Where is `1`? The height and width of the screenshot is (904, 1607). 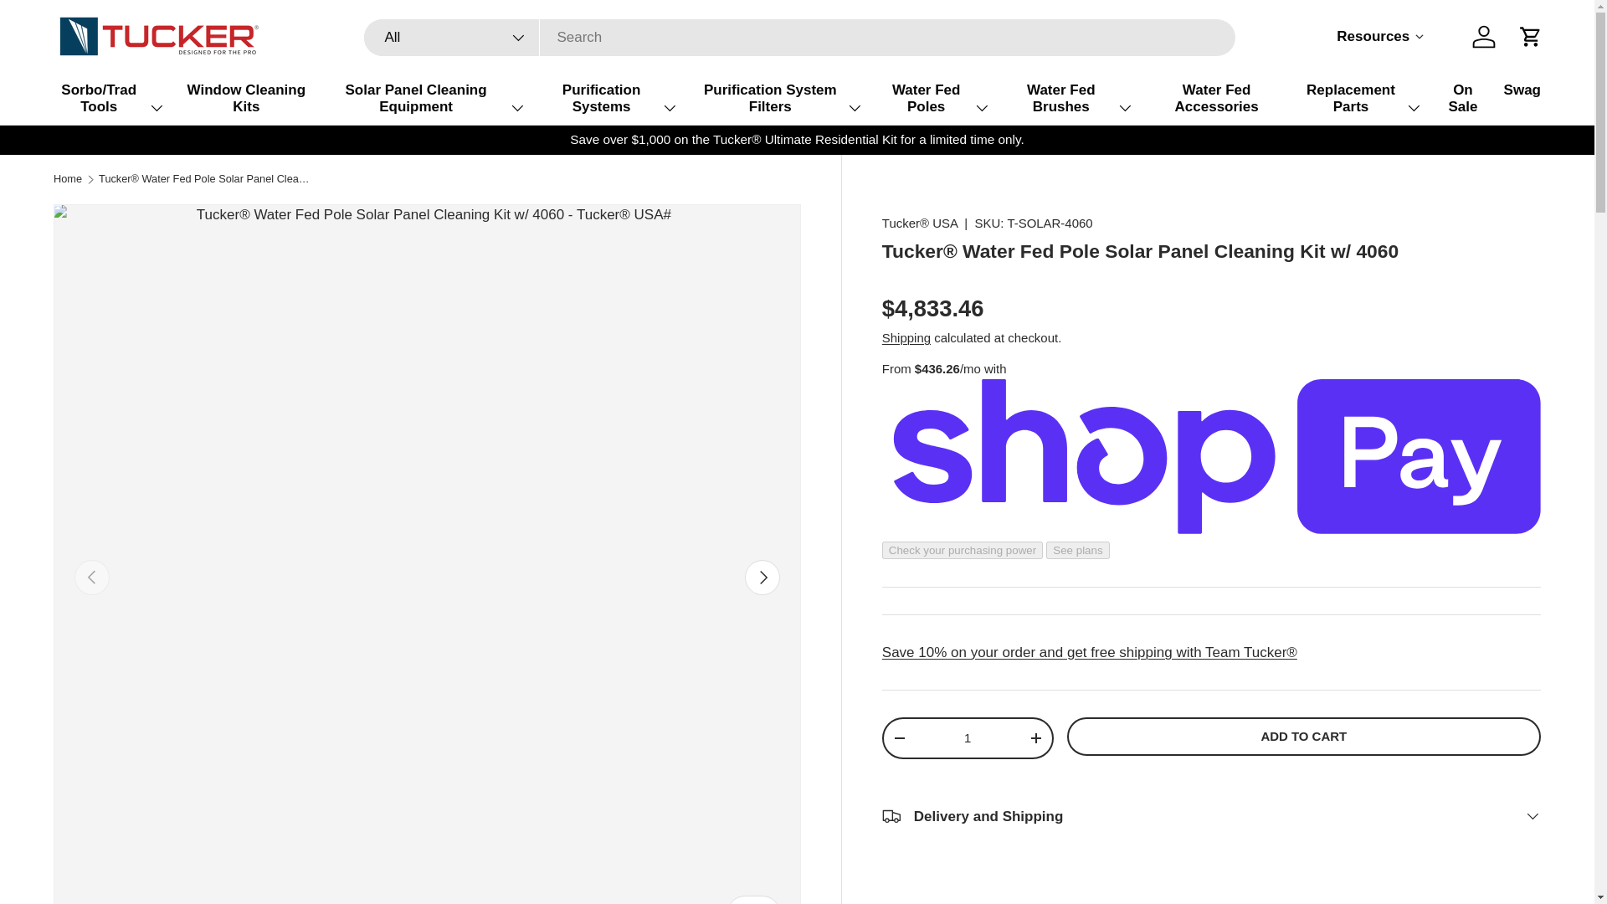
1 is located at coordinates (426, 99).